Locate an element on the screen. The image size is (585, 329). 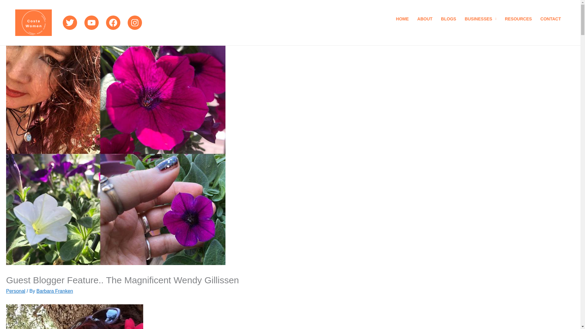
BUSINESSES is located at coordinates (480, 23).